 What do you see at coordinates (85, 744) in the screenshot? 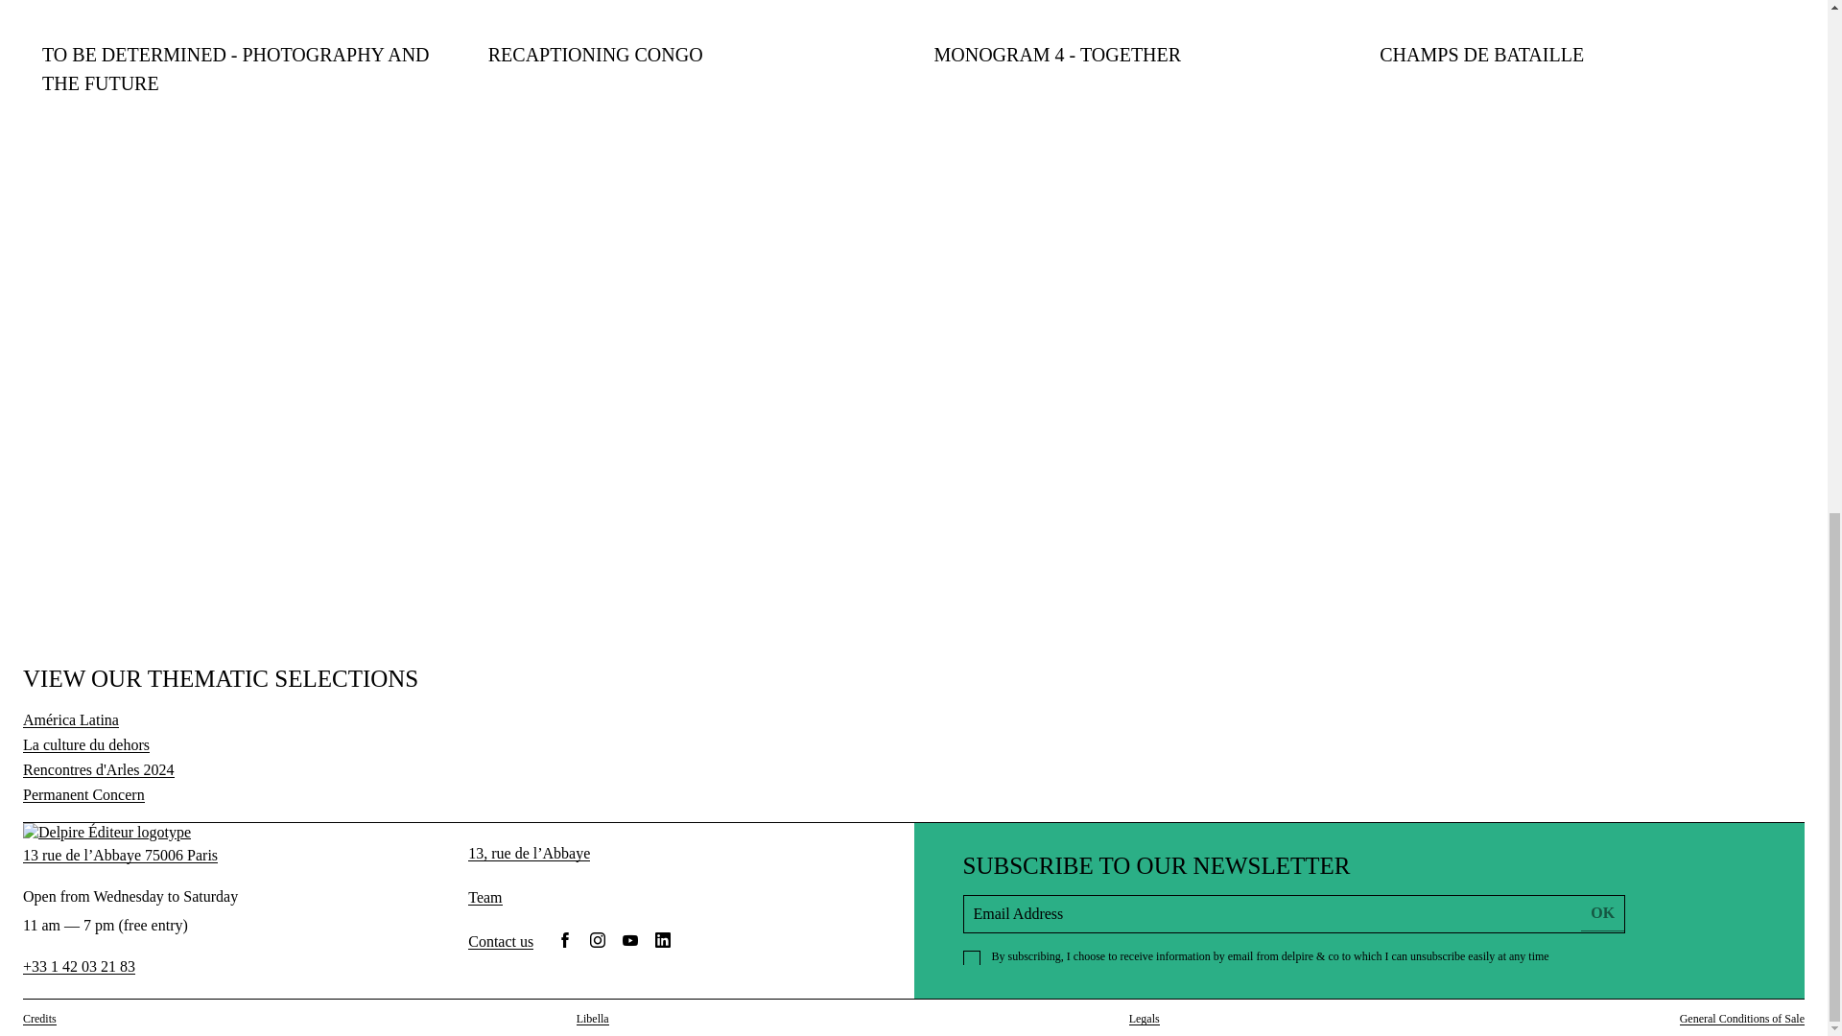
I see `La culture du dehors` at bounding box center [85, 744].